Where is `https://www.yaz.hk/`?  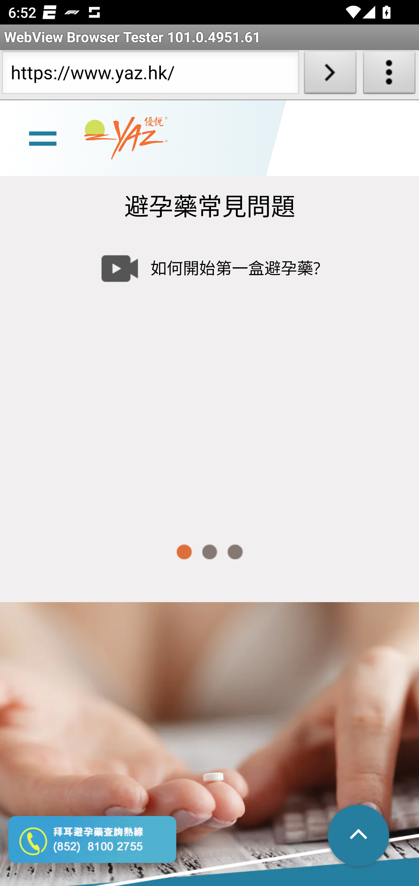 https://www.yaz.hk/ is located at coordinates (150, 75).